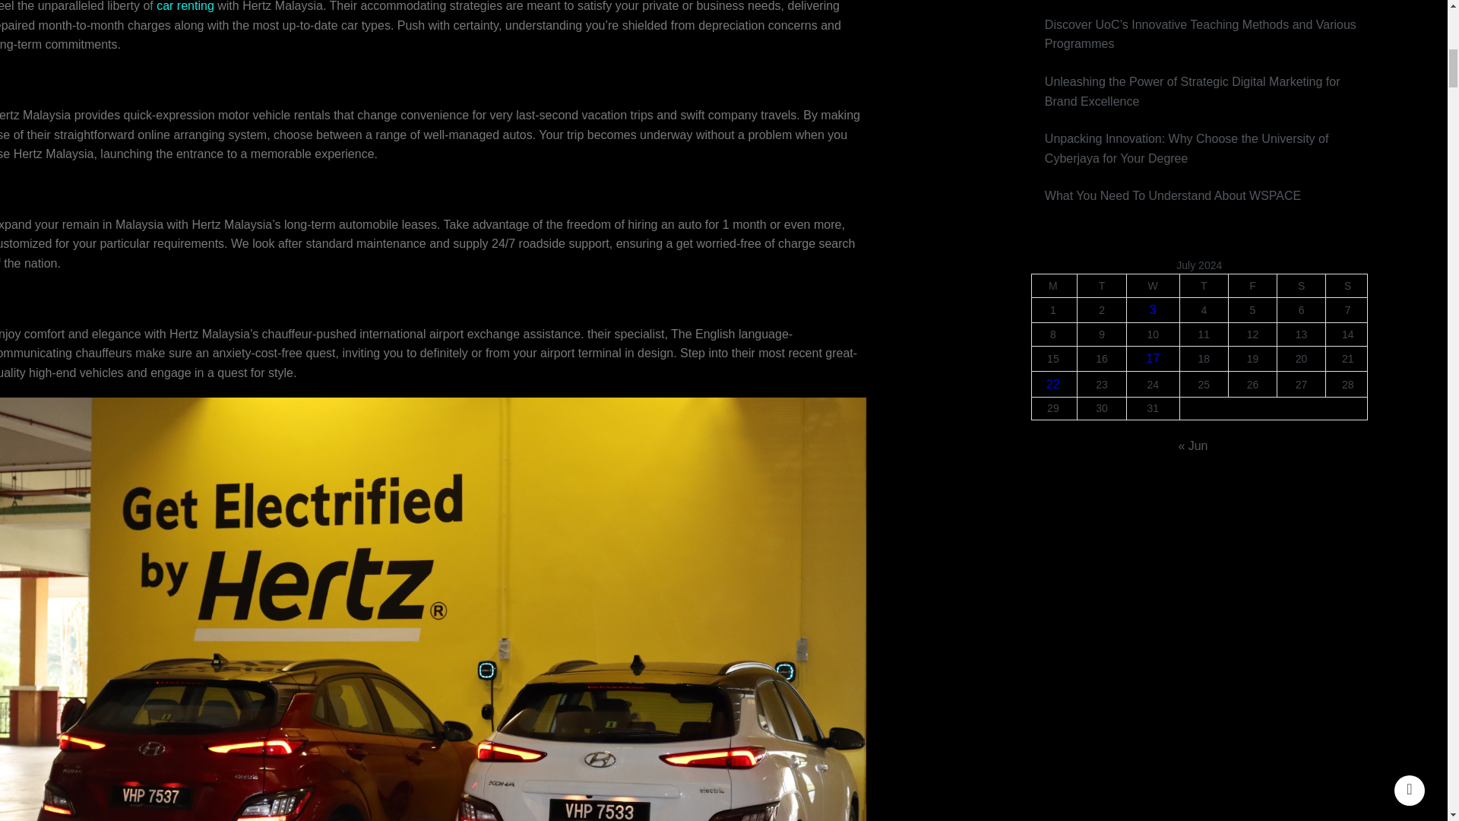 The height and width of the screenshot is (821, 1459). Describe the element at coordinates (1204, 285) in the screenshot. I see `Thursday` at that location.